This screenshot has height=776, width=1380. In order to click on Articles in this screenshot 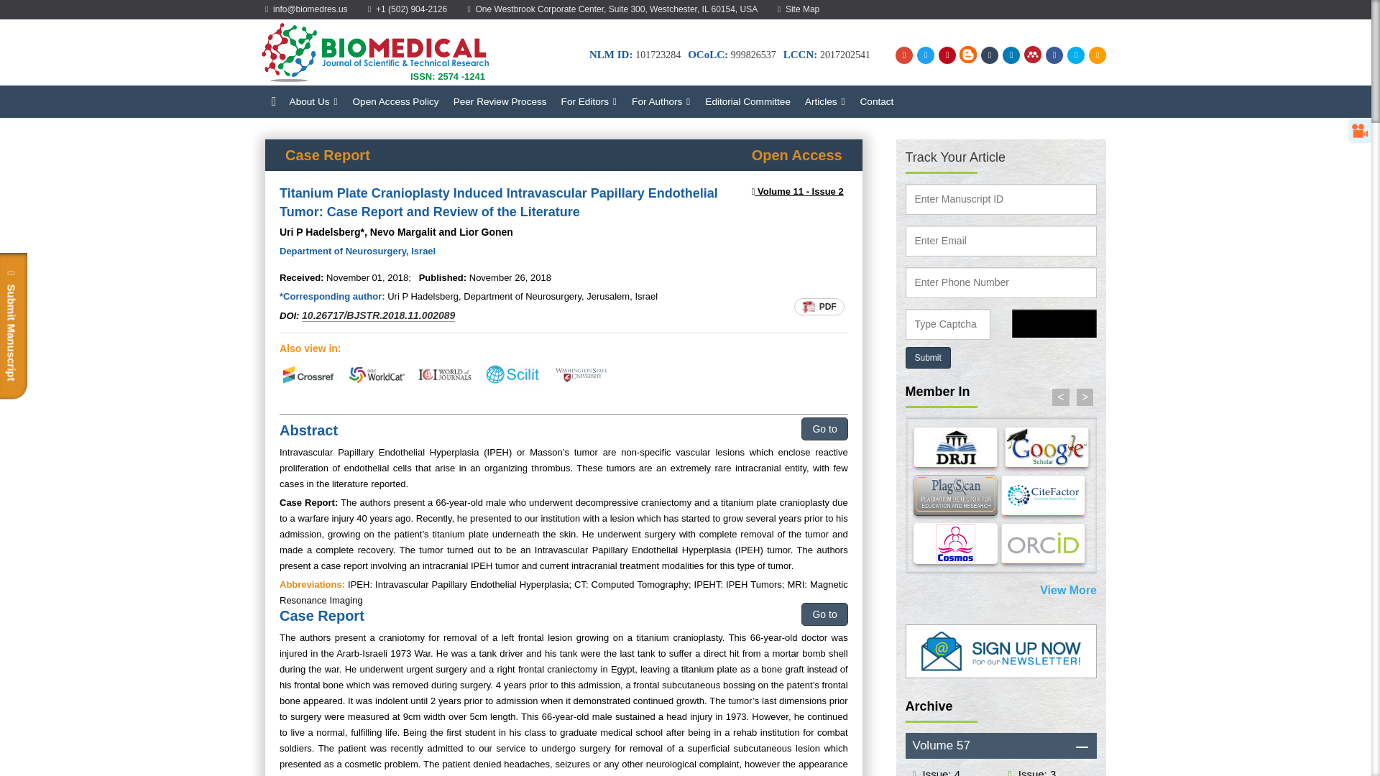, I will do `click(825, 101)`.